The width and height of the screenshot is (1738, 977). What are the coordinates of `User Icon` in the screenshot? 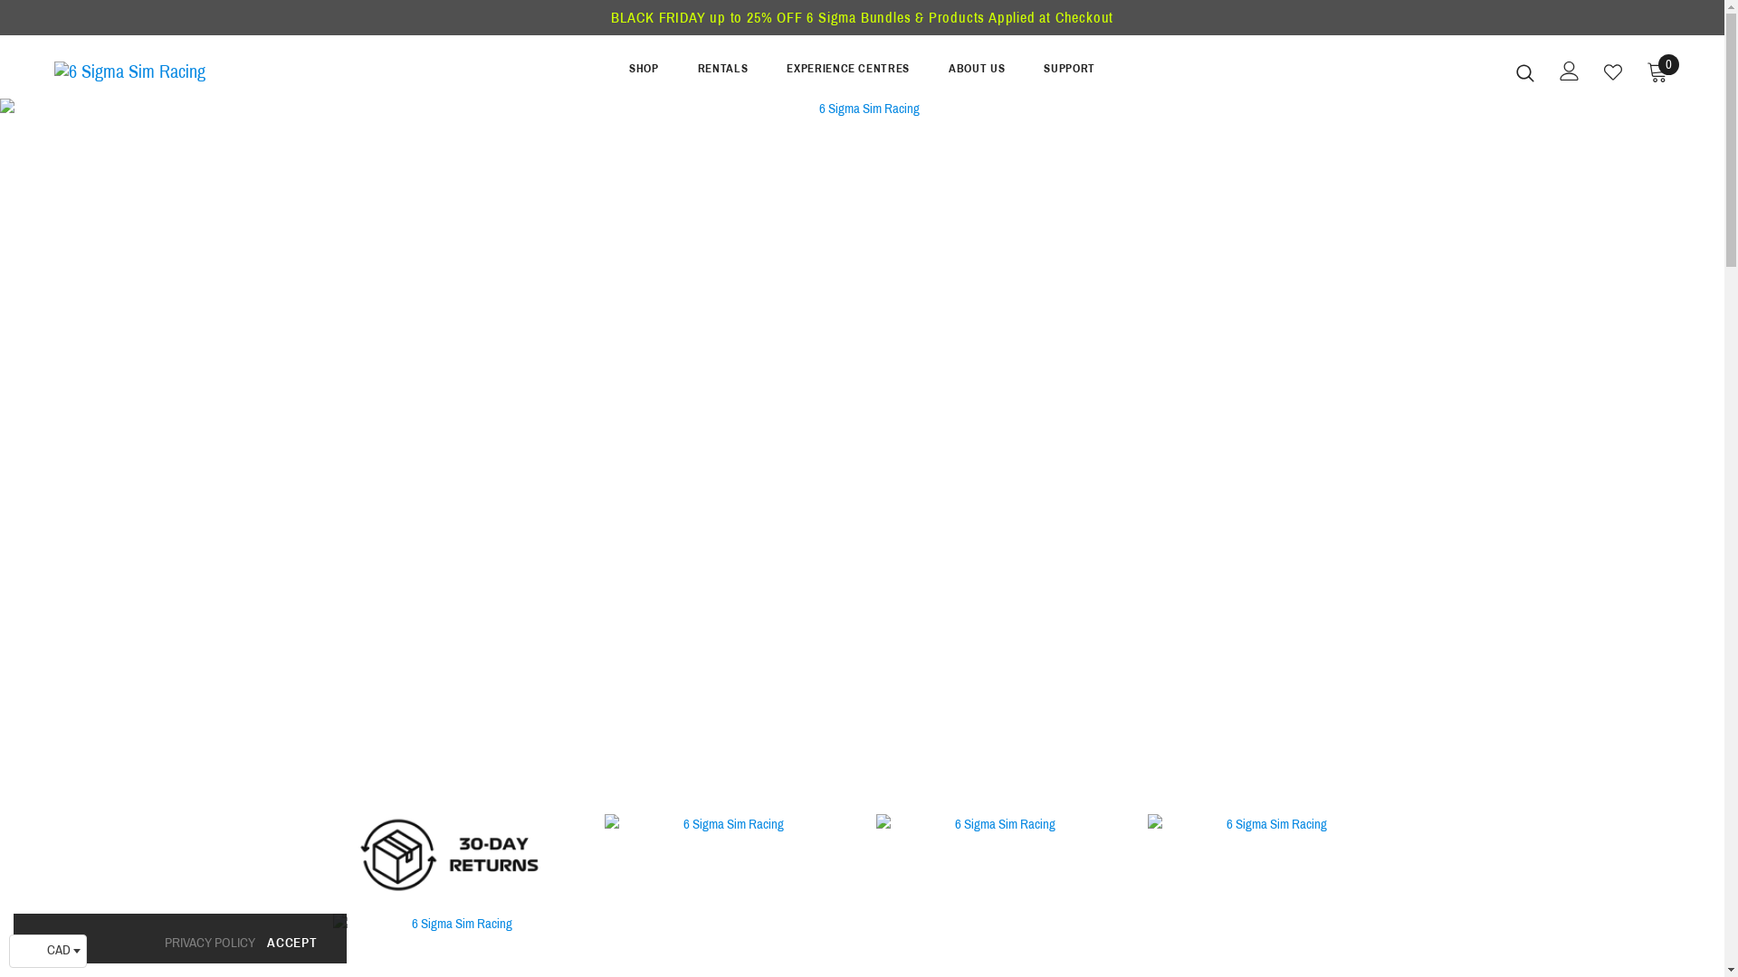 It's located at (1570, 71).